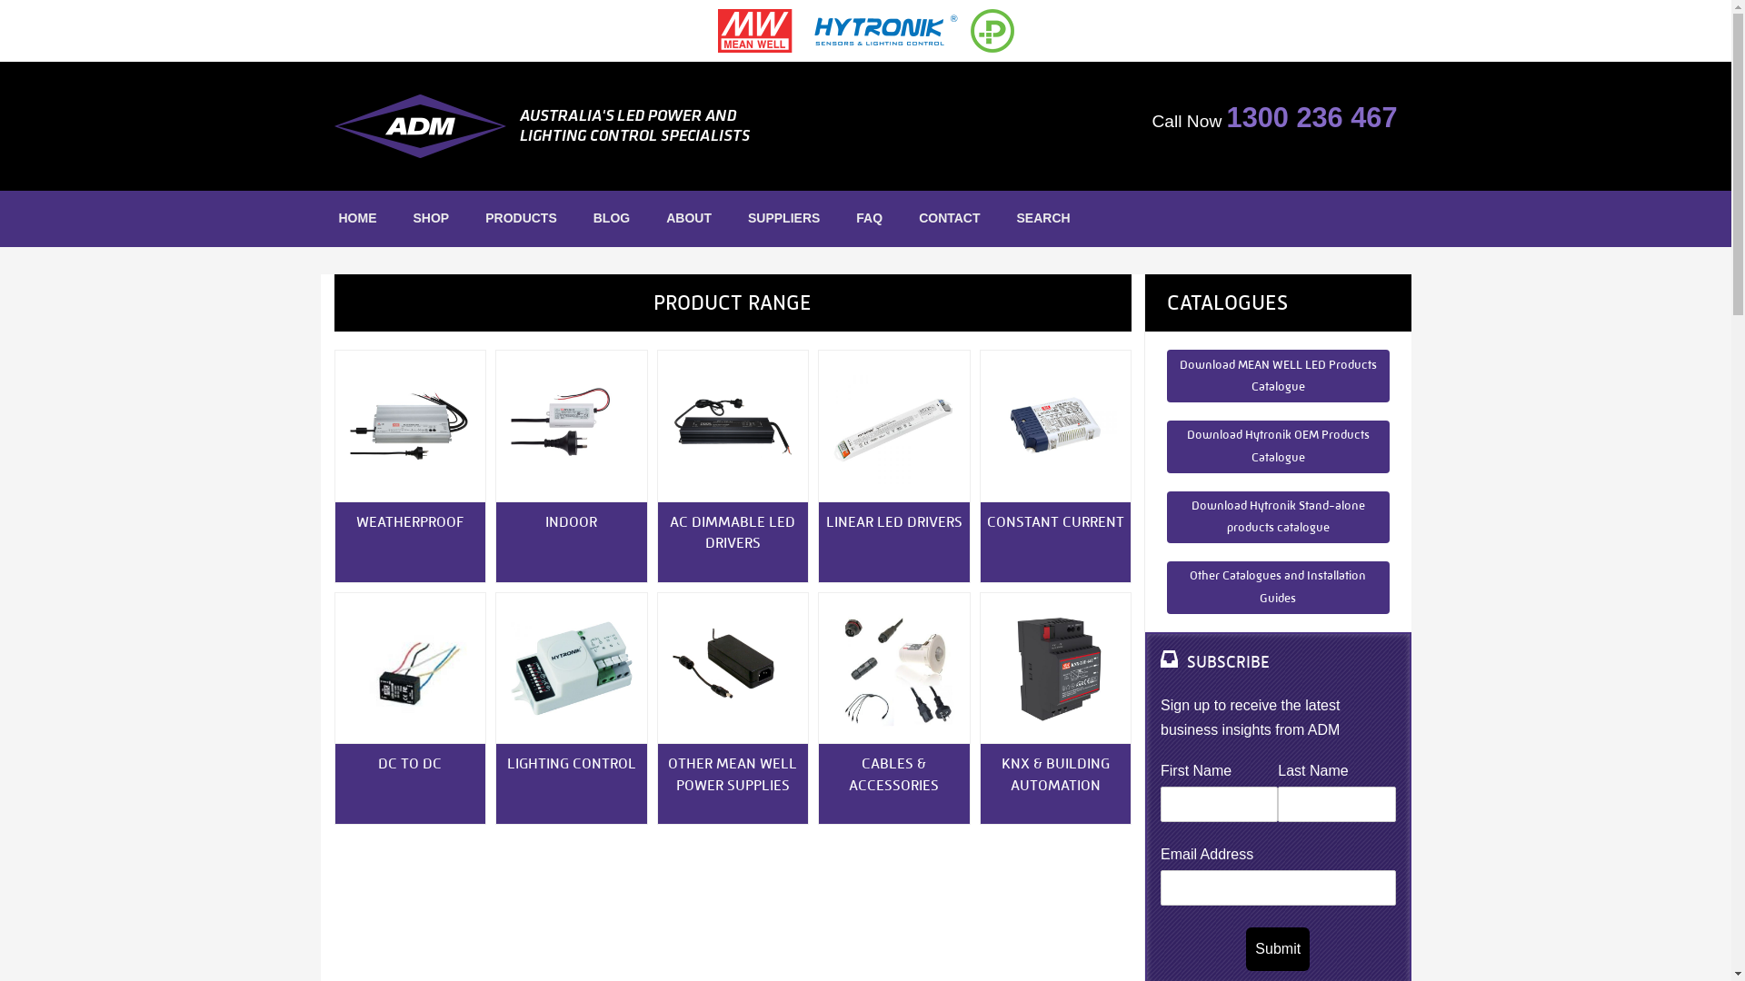  What do you see at coordinates (910, 441) in the screenshot?
I see `Hytronik Linear LED Drivers` at bounding box center [910, 441].